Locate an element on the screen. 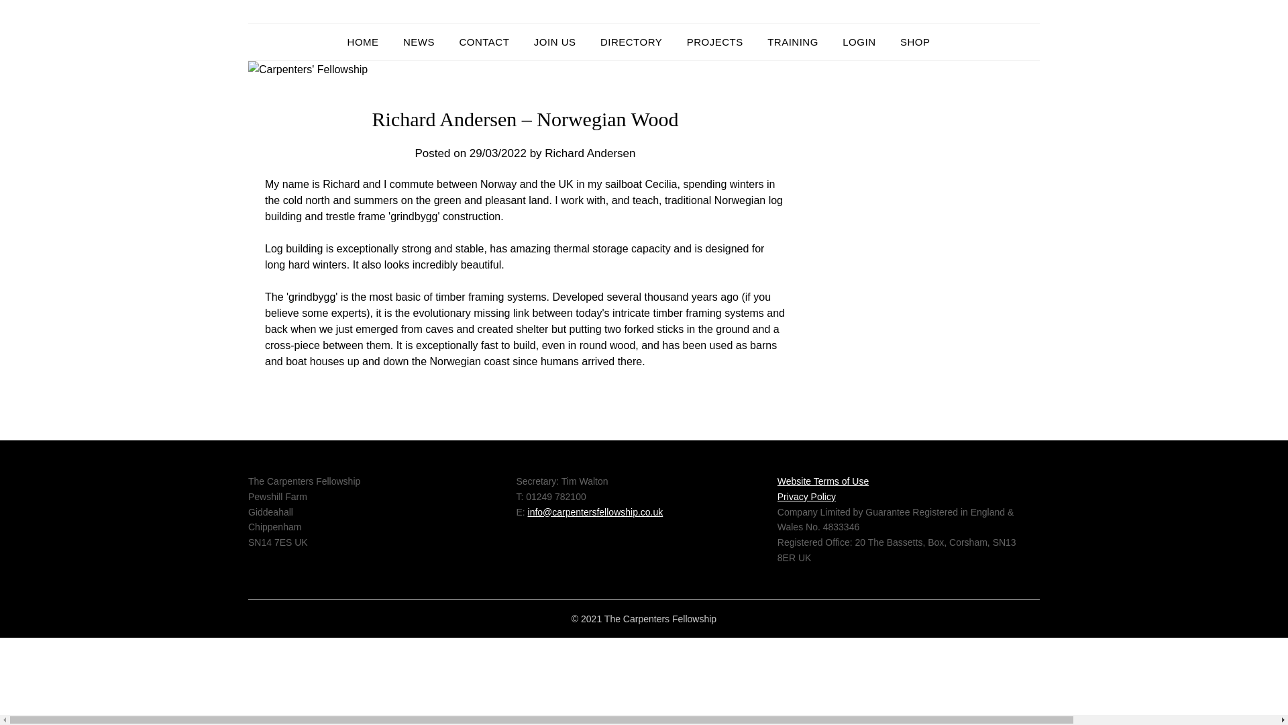 This screenshot has height=725, width=1288. DIRECTORY is located at coordinates (631, 42).